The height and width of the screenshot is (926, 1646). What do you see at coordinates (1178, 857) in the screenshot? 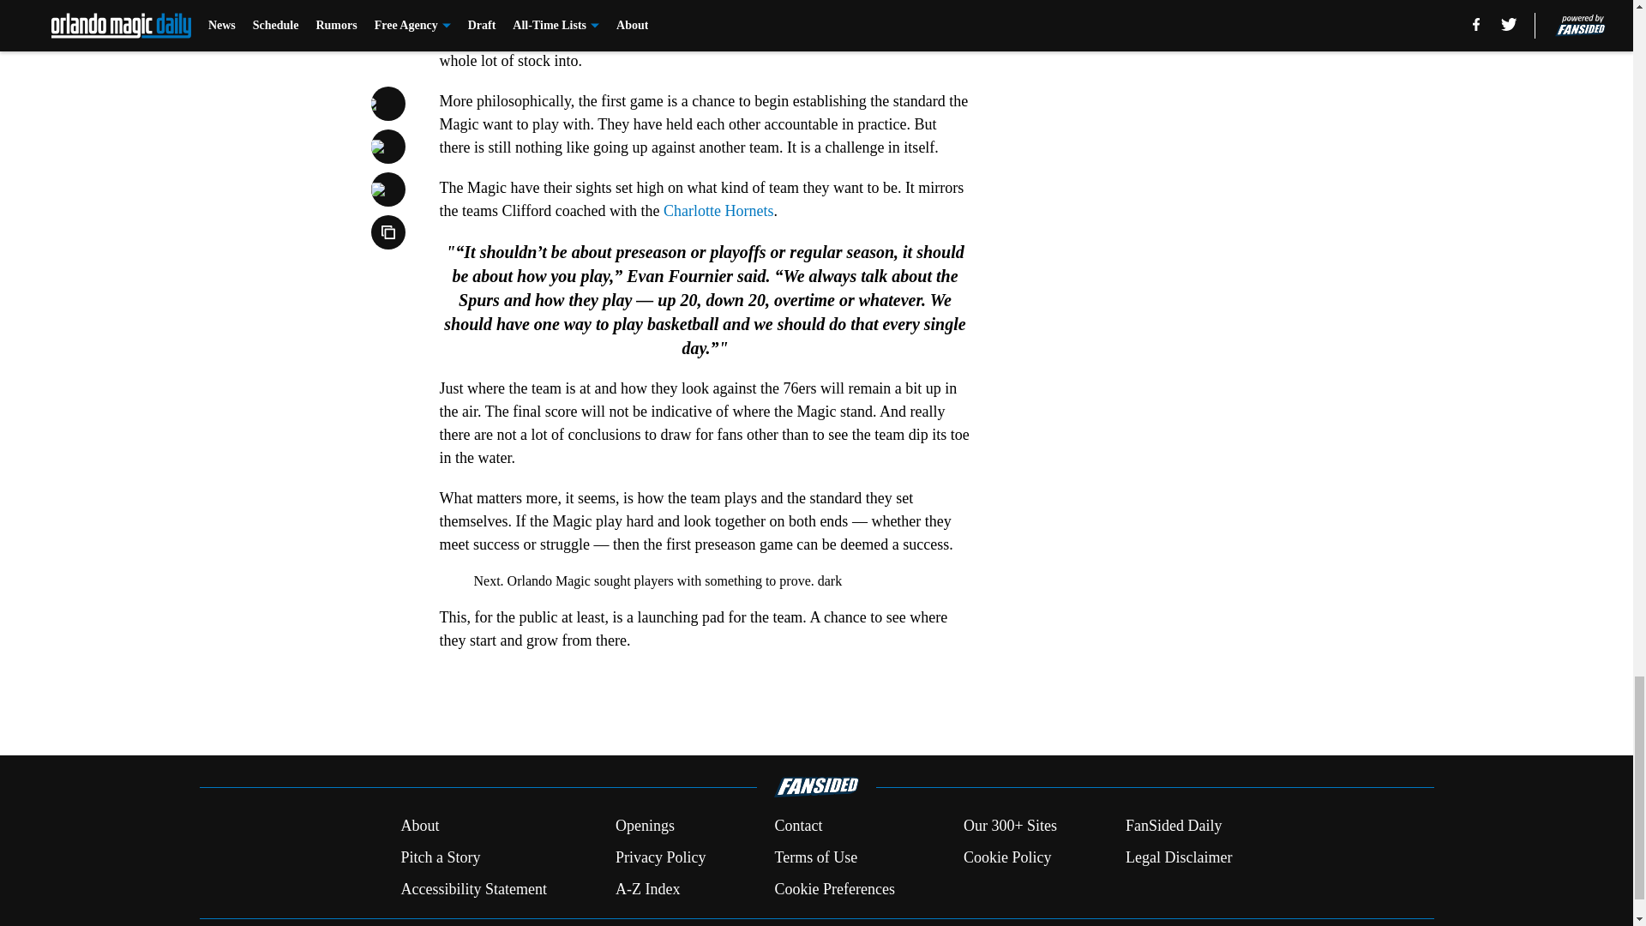
I see `Legal Disclaimer` at bounding box center [1178, 857].